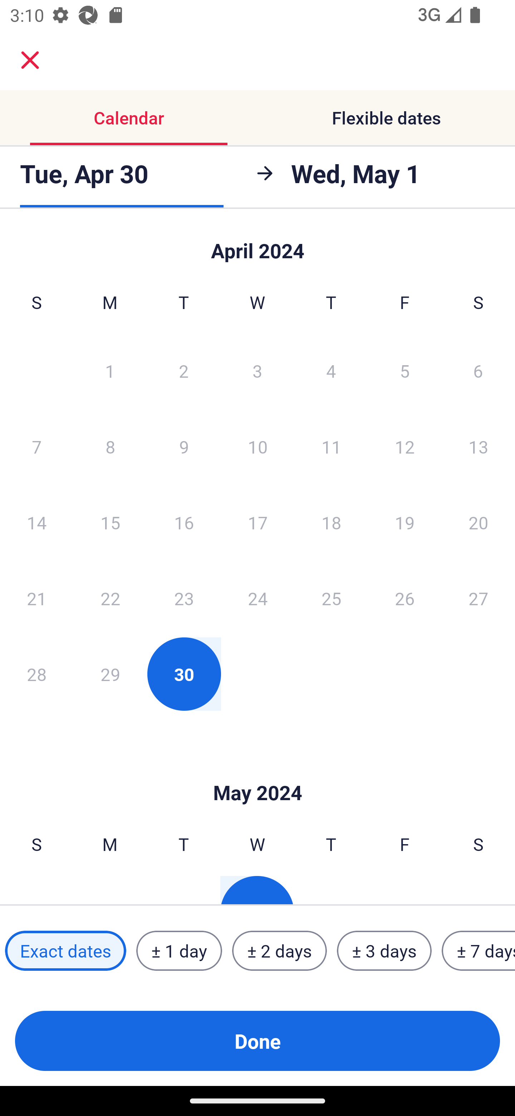 The height and width of the screenshot is (1116, 515). What do you see at coordinates (280, 951) in the screenshot?
I see `± 2 days` at bounding box center [280, 951].